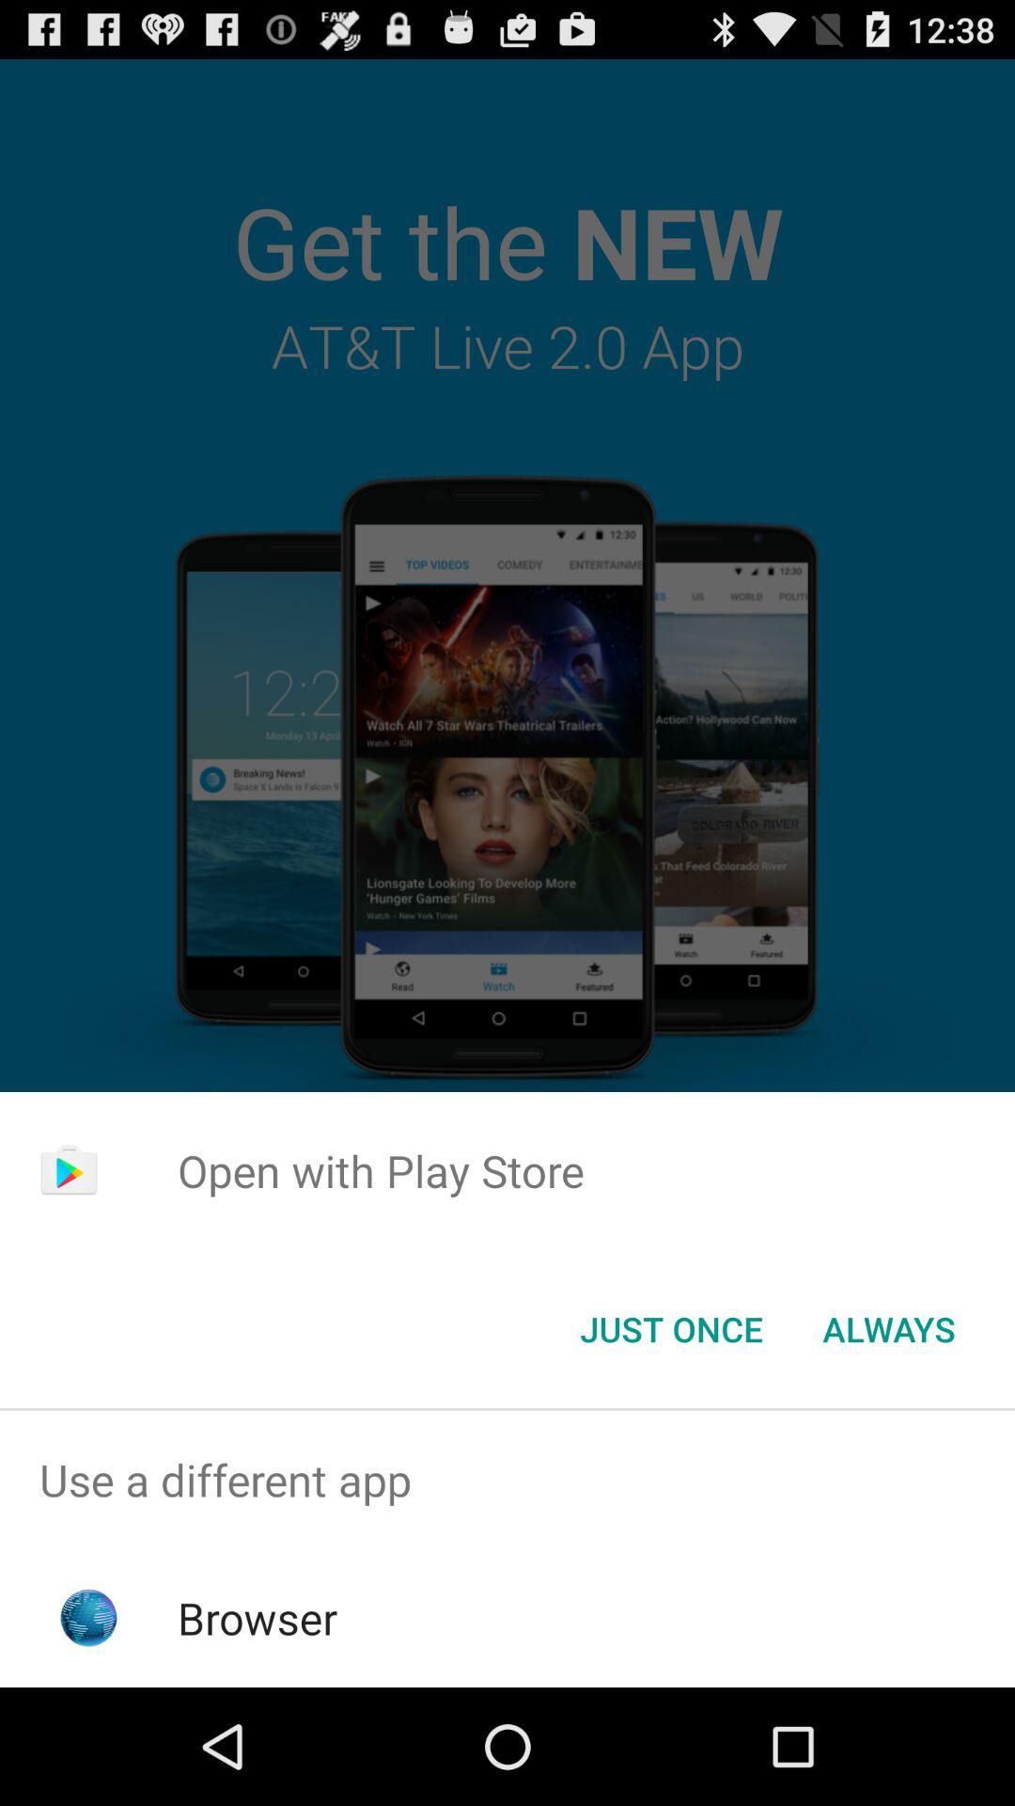 The width and height of the screenshot is (1015, 1806). I want to click on turn on button to the right of the just once item, so click(889, 1329).